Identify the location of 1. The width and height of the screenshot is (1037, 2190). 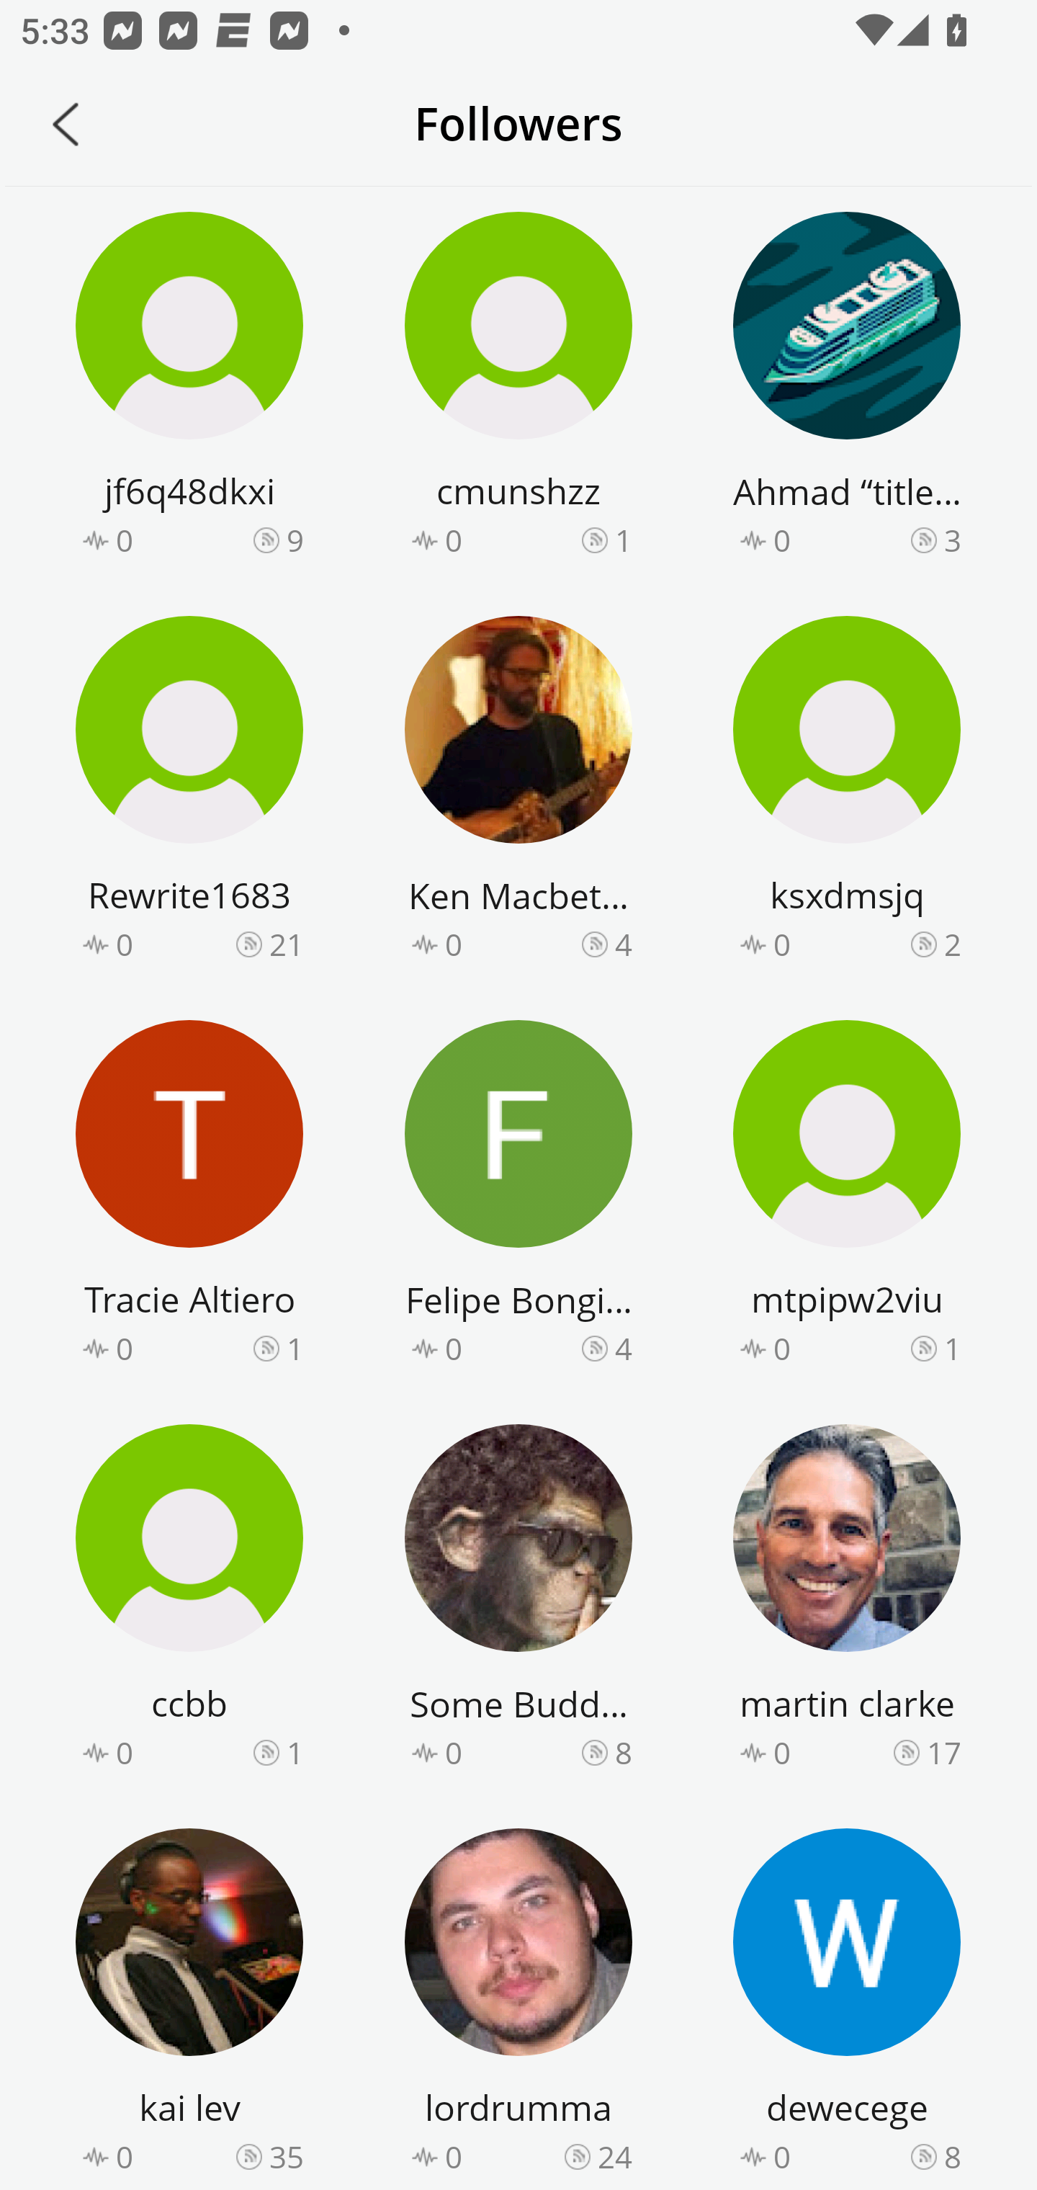
(295, 1348).